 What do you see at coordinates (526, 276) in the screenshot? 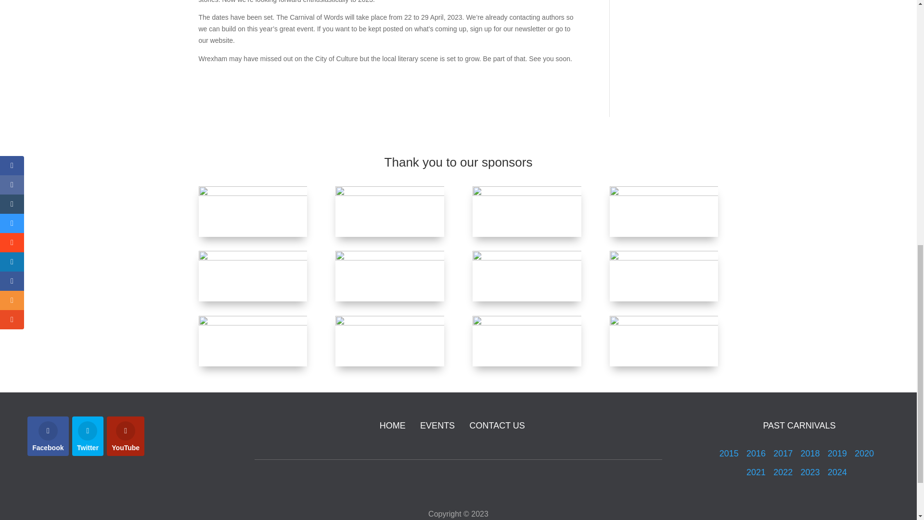
I see `calonfm` at bounding box center [526, 276].